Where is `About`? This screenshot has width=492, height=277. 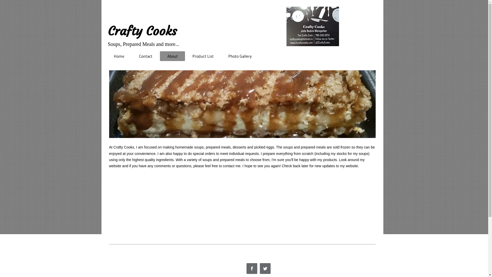
About is located at coordinates (172, 56).